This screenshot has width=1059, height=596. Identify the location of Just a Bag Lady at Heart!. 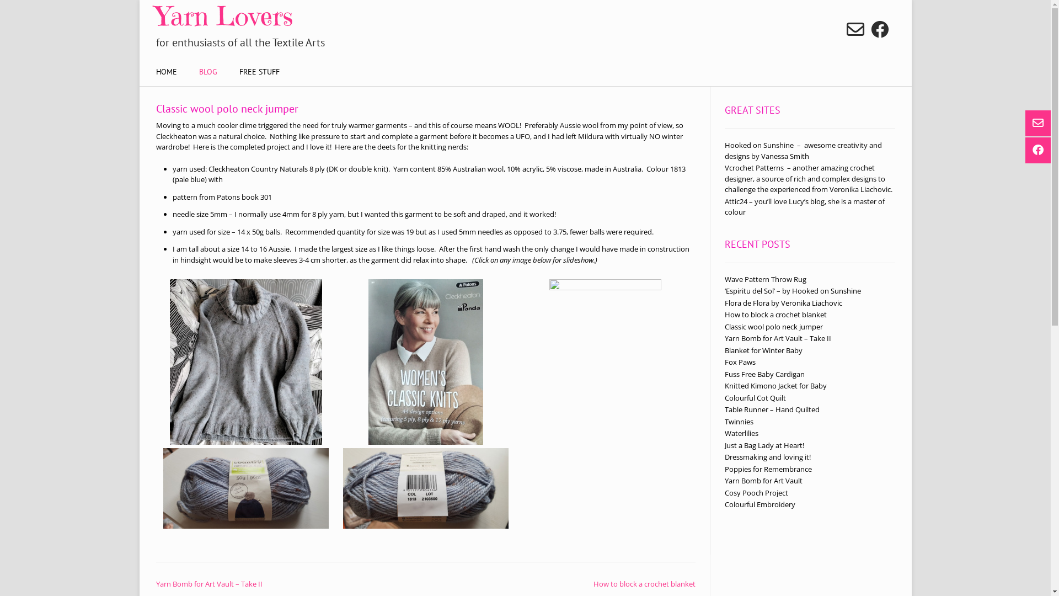
(764, 445).